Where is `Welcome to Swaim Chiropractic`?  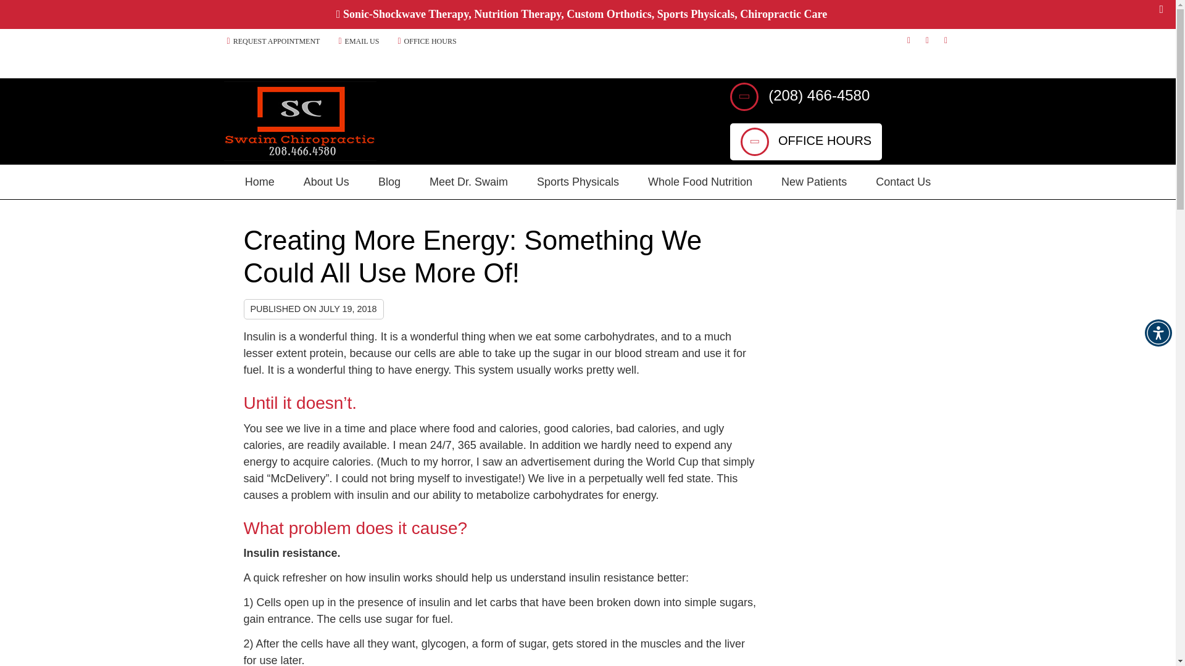 Welcome to Swaim Chiropractic is located at coordinates (299, 157).